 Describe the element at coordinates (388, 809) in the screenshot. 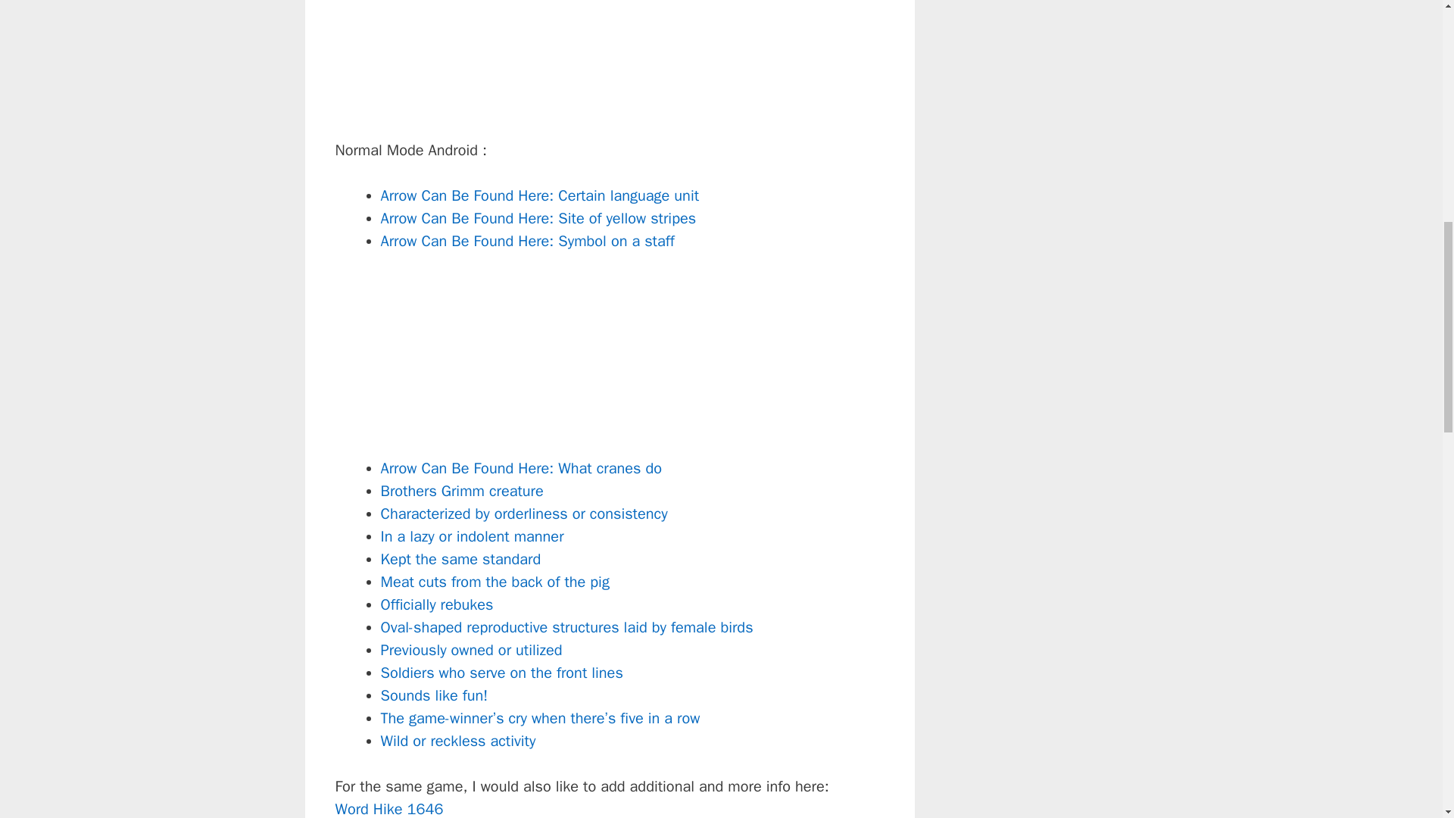

I see `Word Hike 1646` at that location.